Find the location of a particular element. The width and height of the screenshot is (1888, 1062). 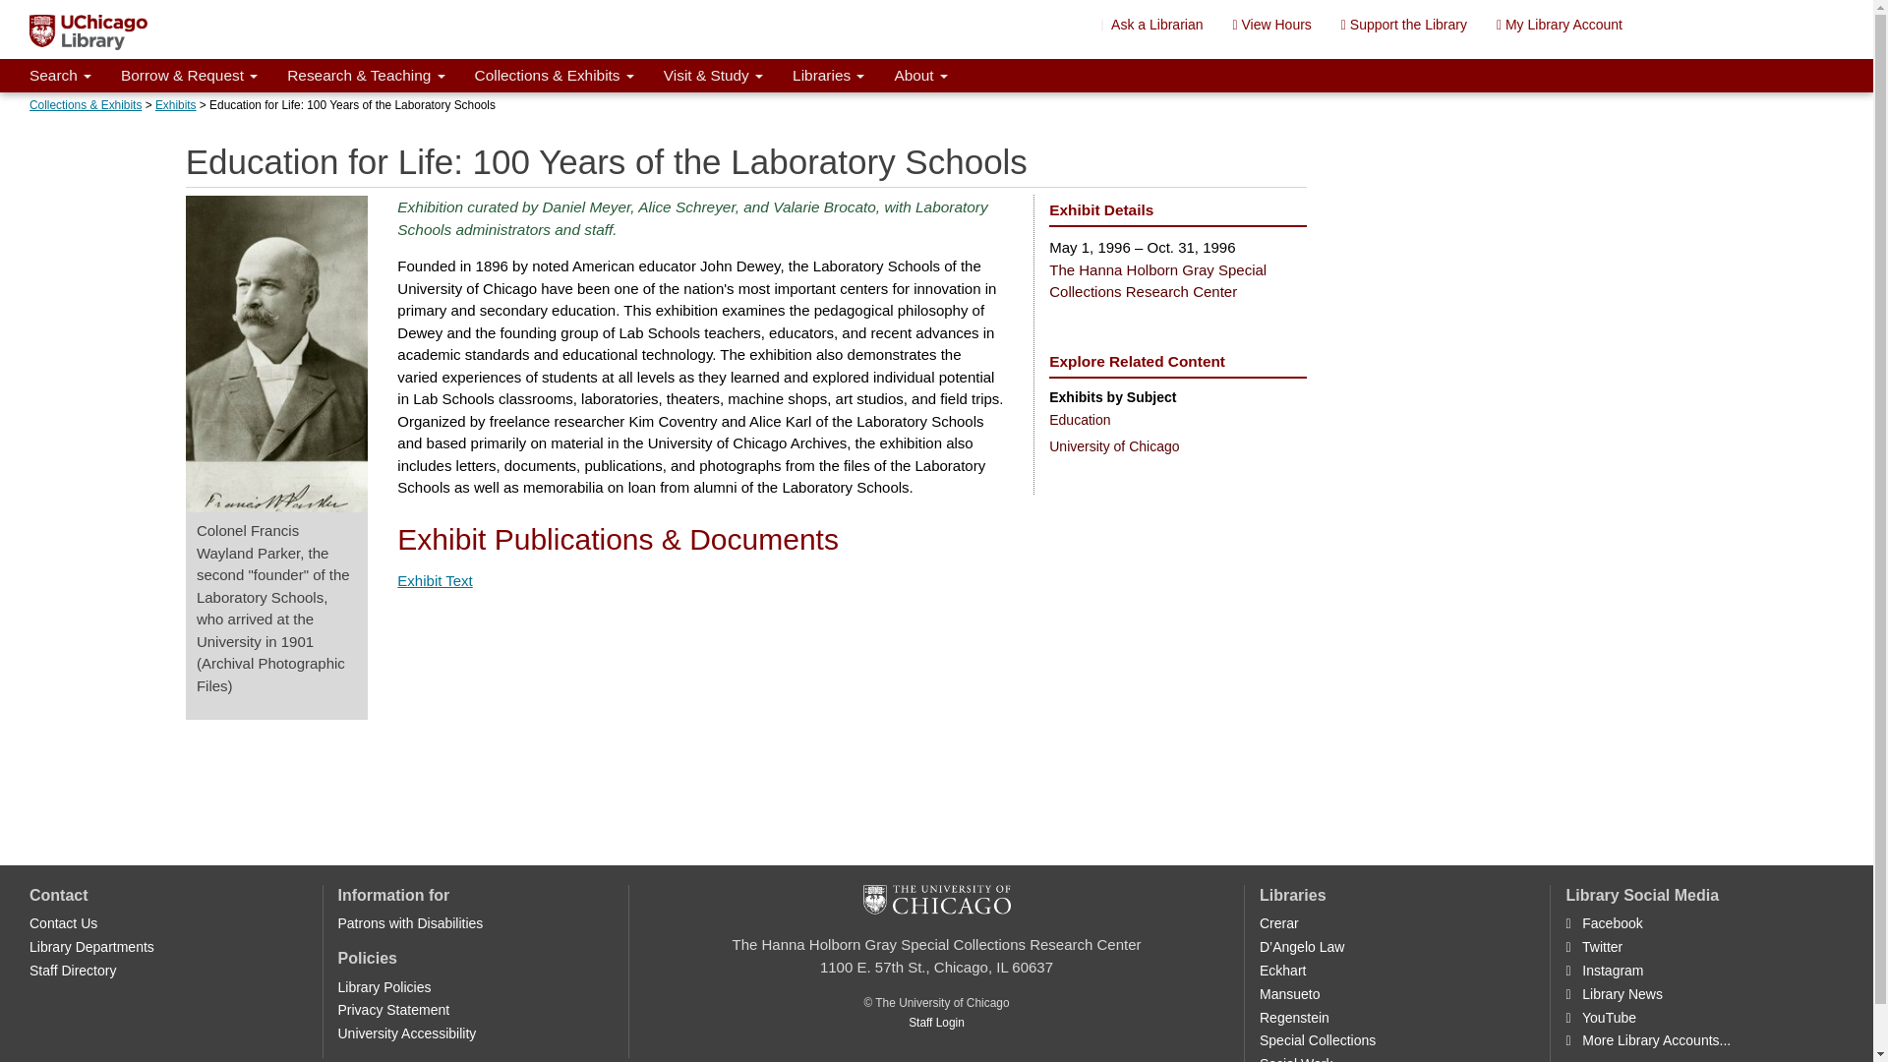

View Hours is located at coordinates (1270, 24).